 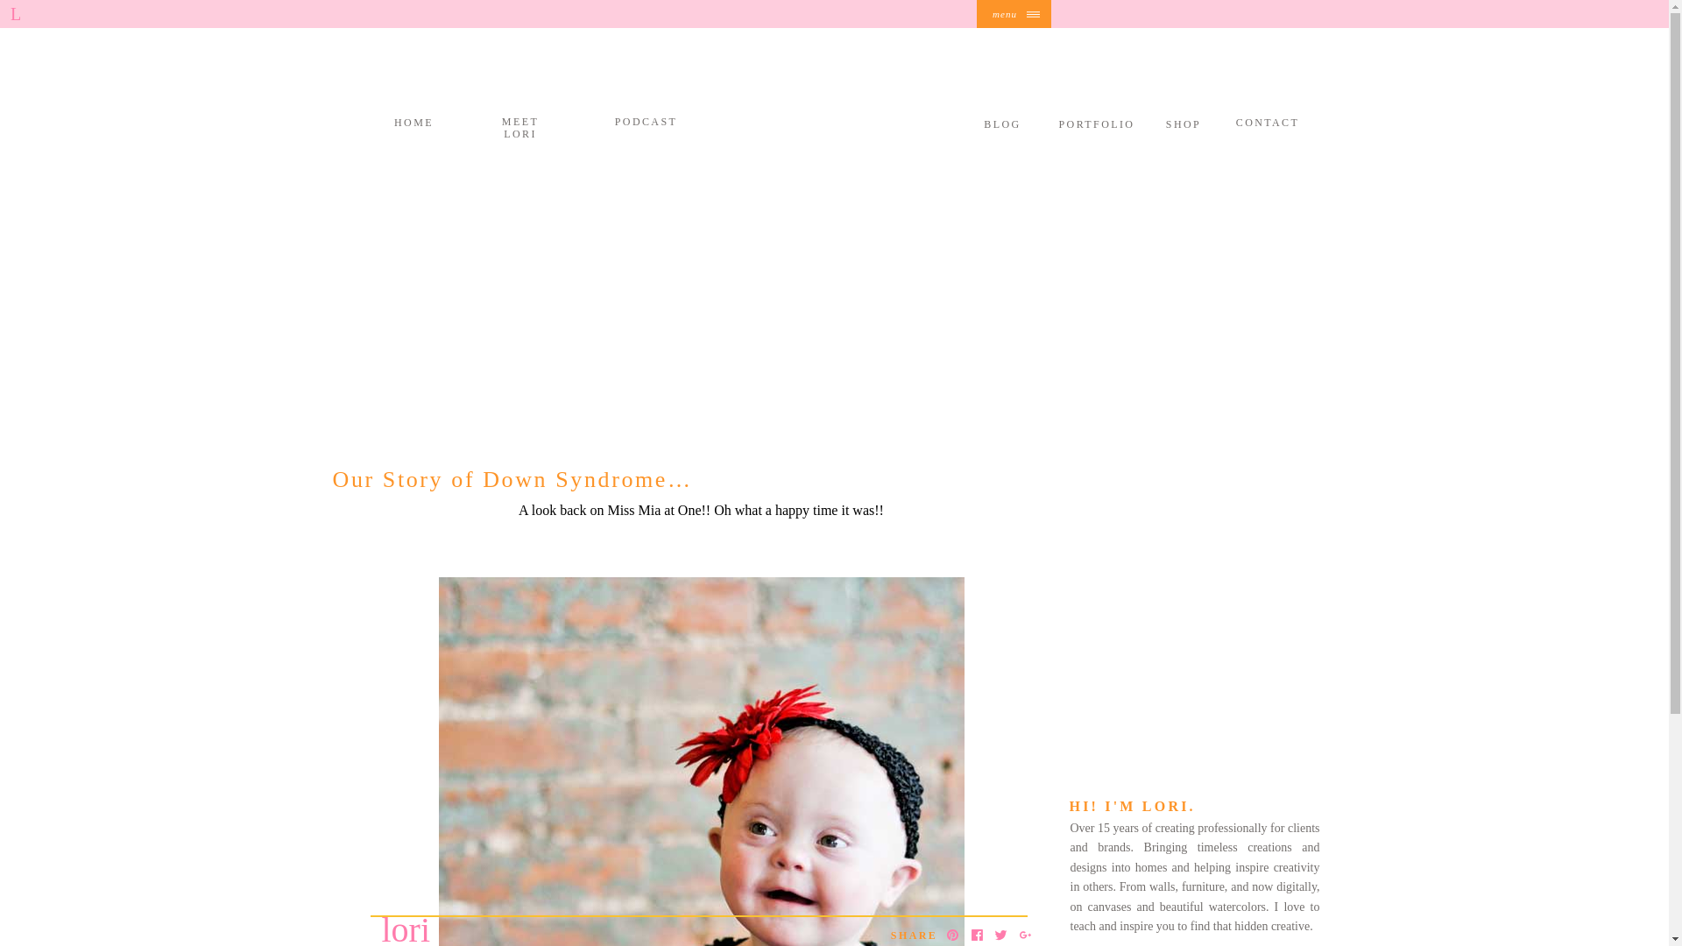 What do you see at coordinates (413, 123) in the screenshot?
I see `HOME` at bounding box center [413, 123].